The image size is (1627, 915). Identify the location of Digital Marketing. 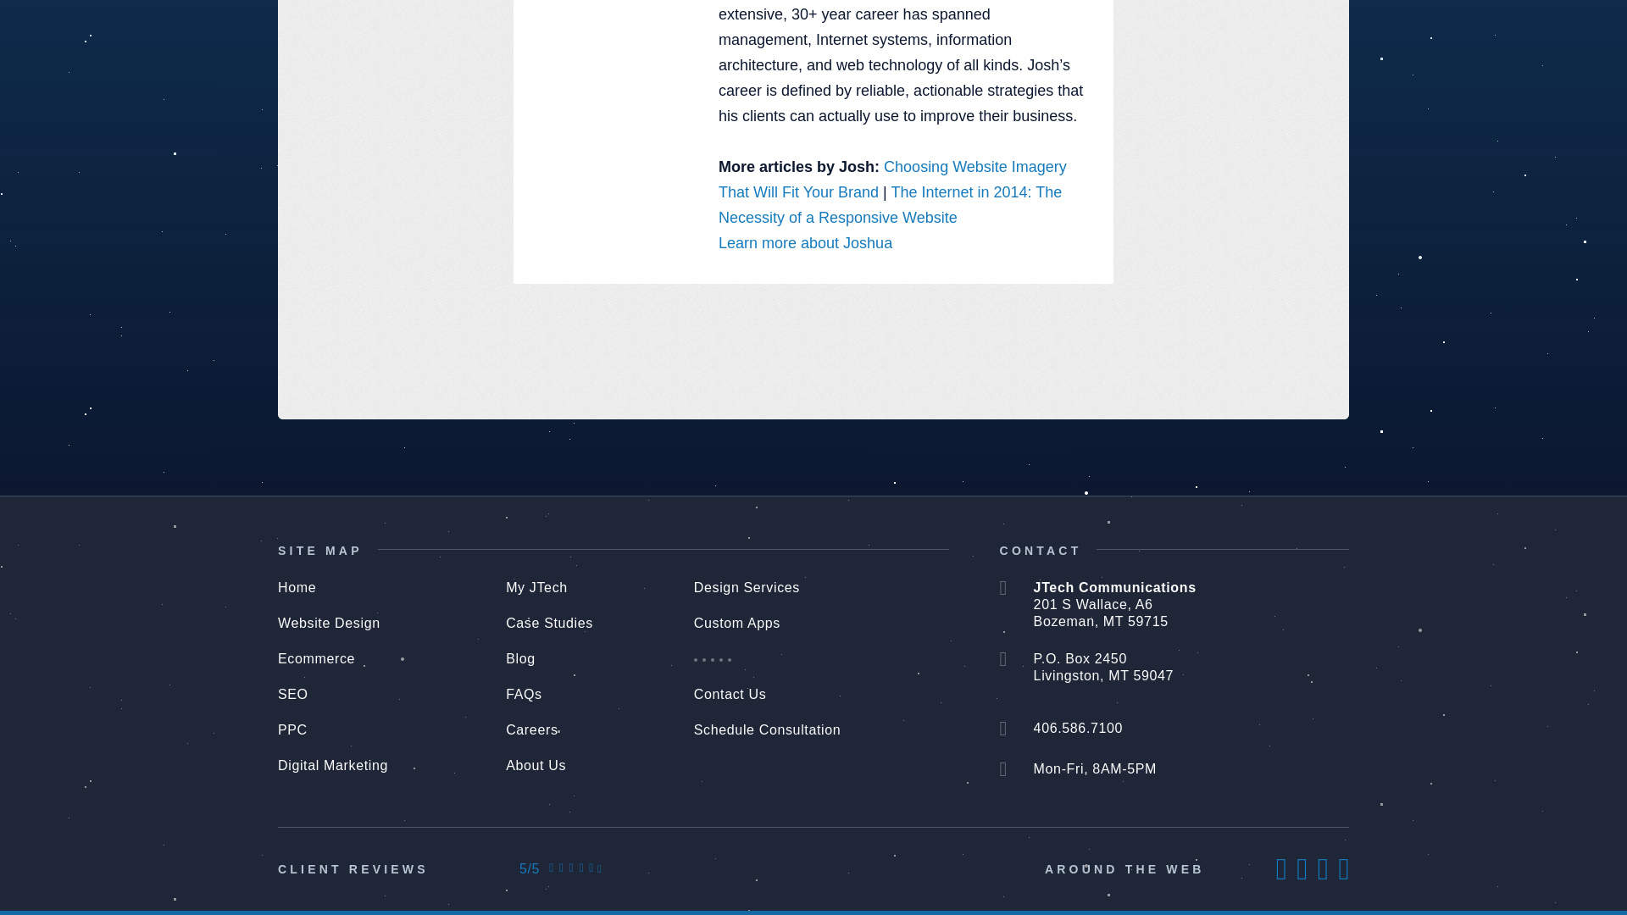
(333, 766).